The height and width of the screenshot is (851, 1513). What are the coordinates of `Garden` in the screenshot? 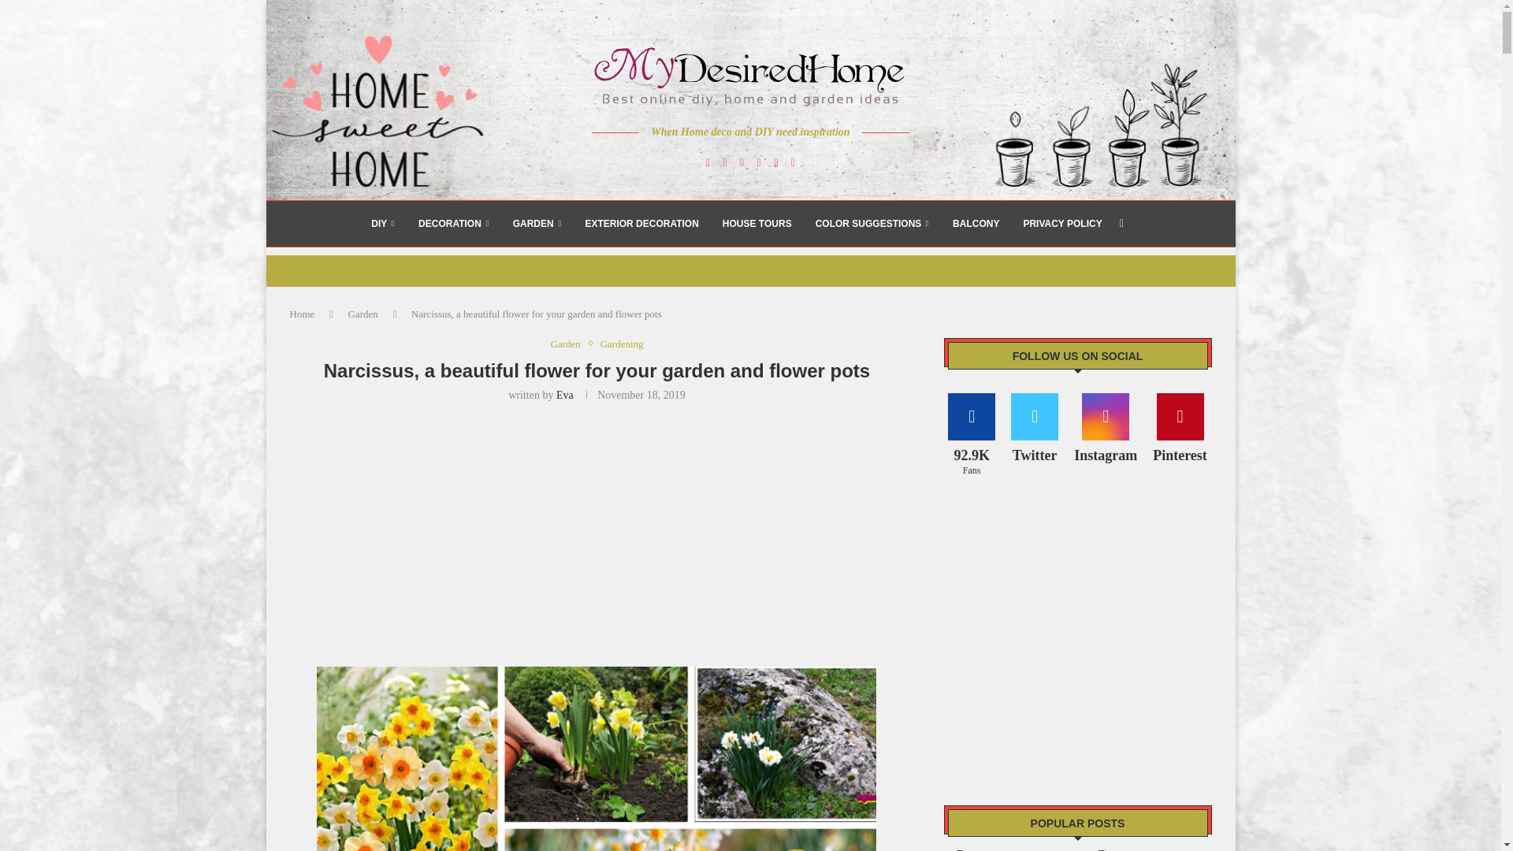 It's located at (362, 314).